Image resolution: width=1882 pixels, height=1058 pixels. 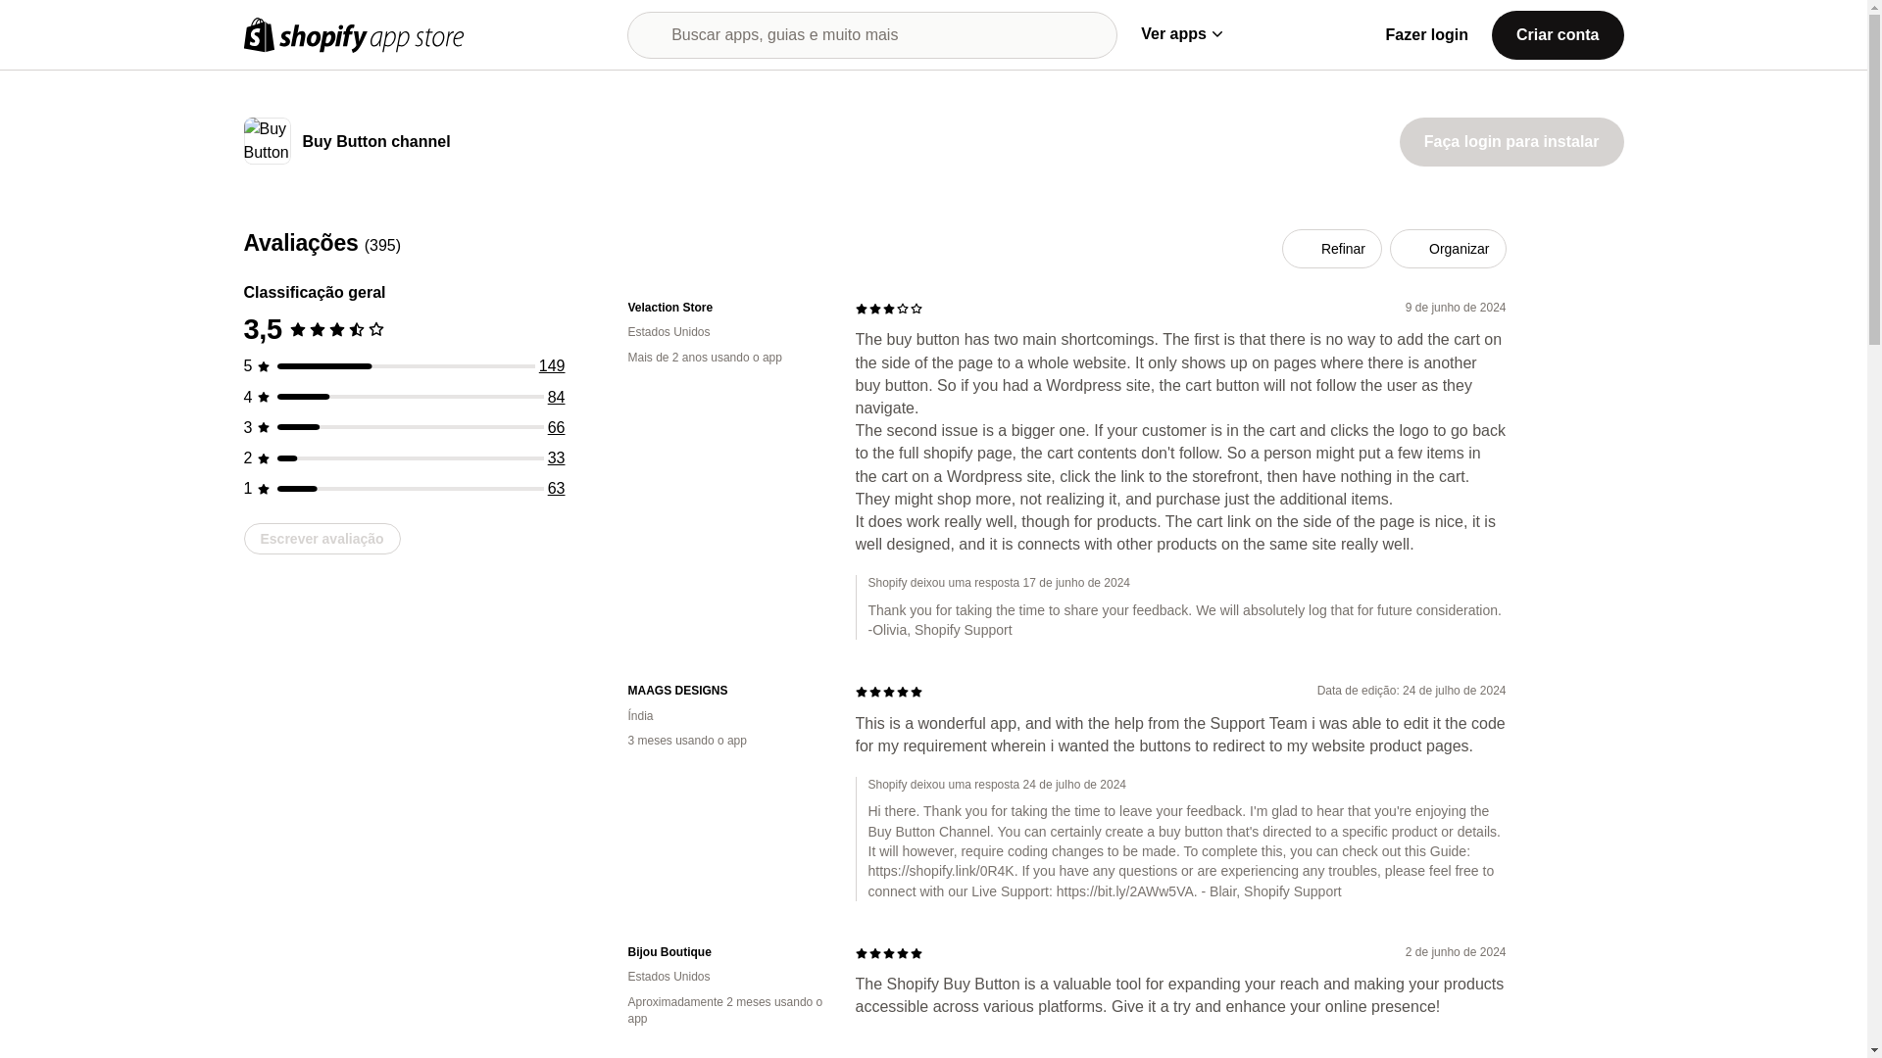 What do you see at coordinates (725, 308) in the screenshot?
I see `Velaction Store` at bounding box center [725, 308].